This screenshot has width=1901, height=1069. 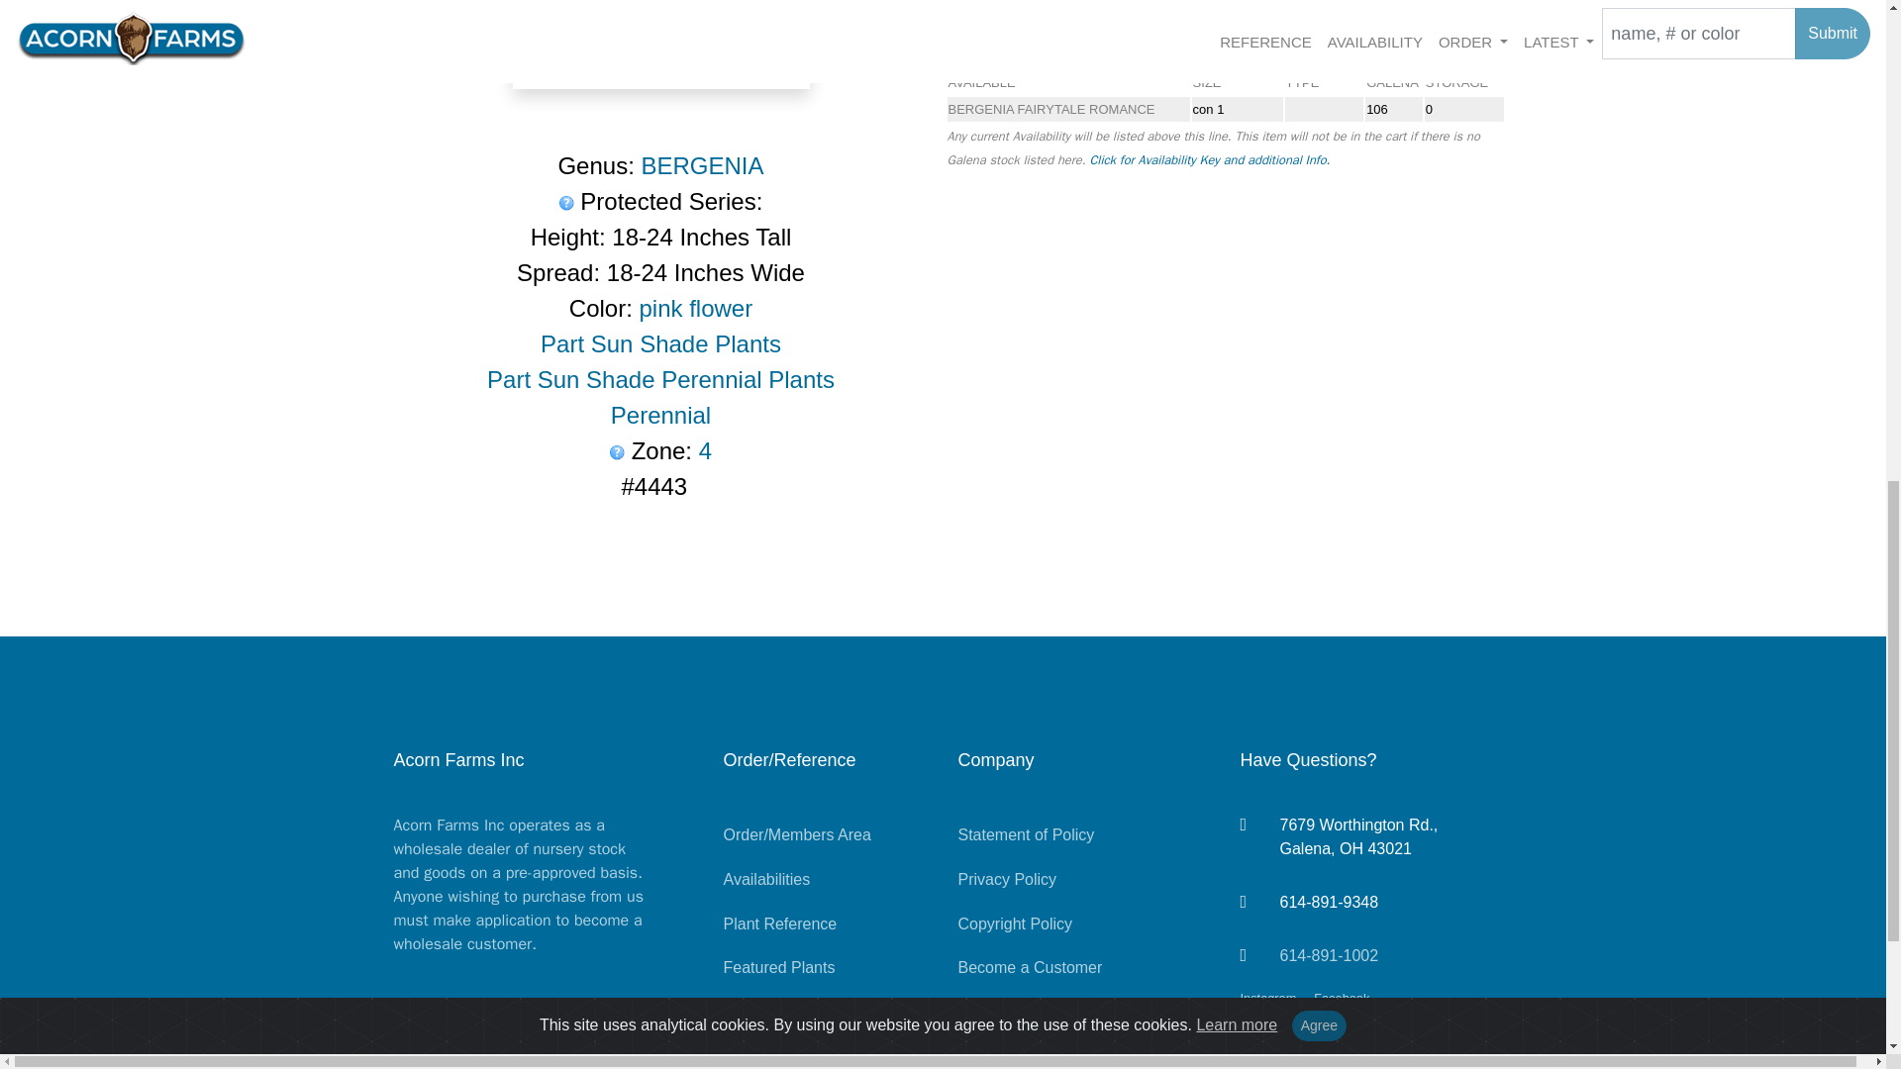 I want to click on Part Sun Shade Plants, so click(x=660, y=342).